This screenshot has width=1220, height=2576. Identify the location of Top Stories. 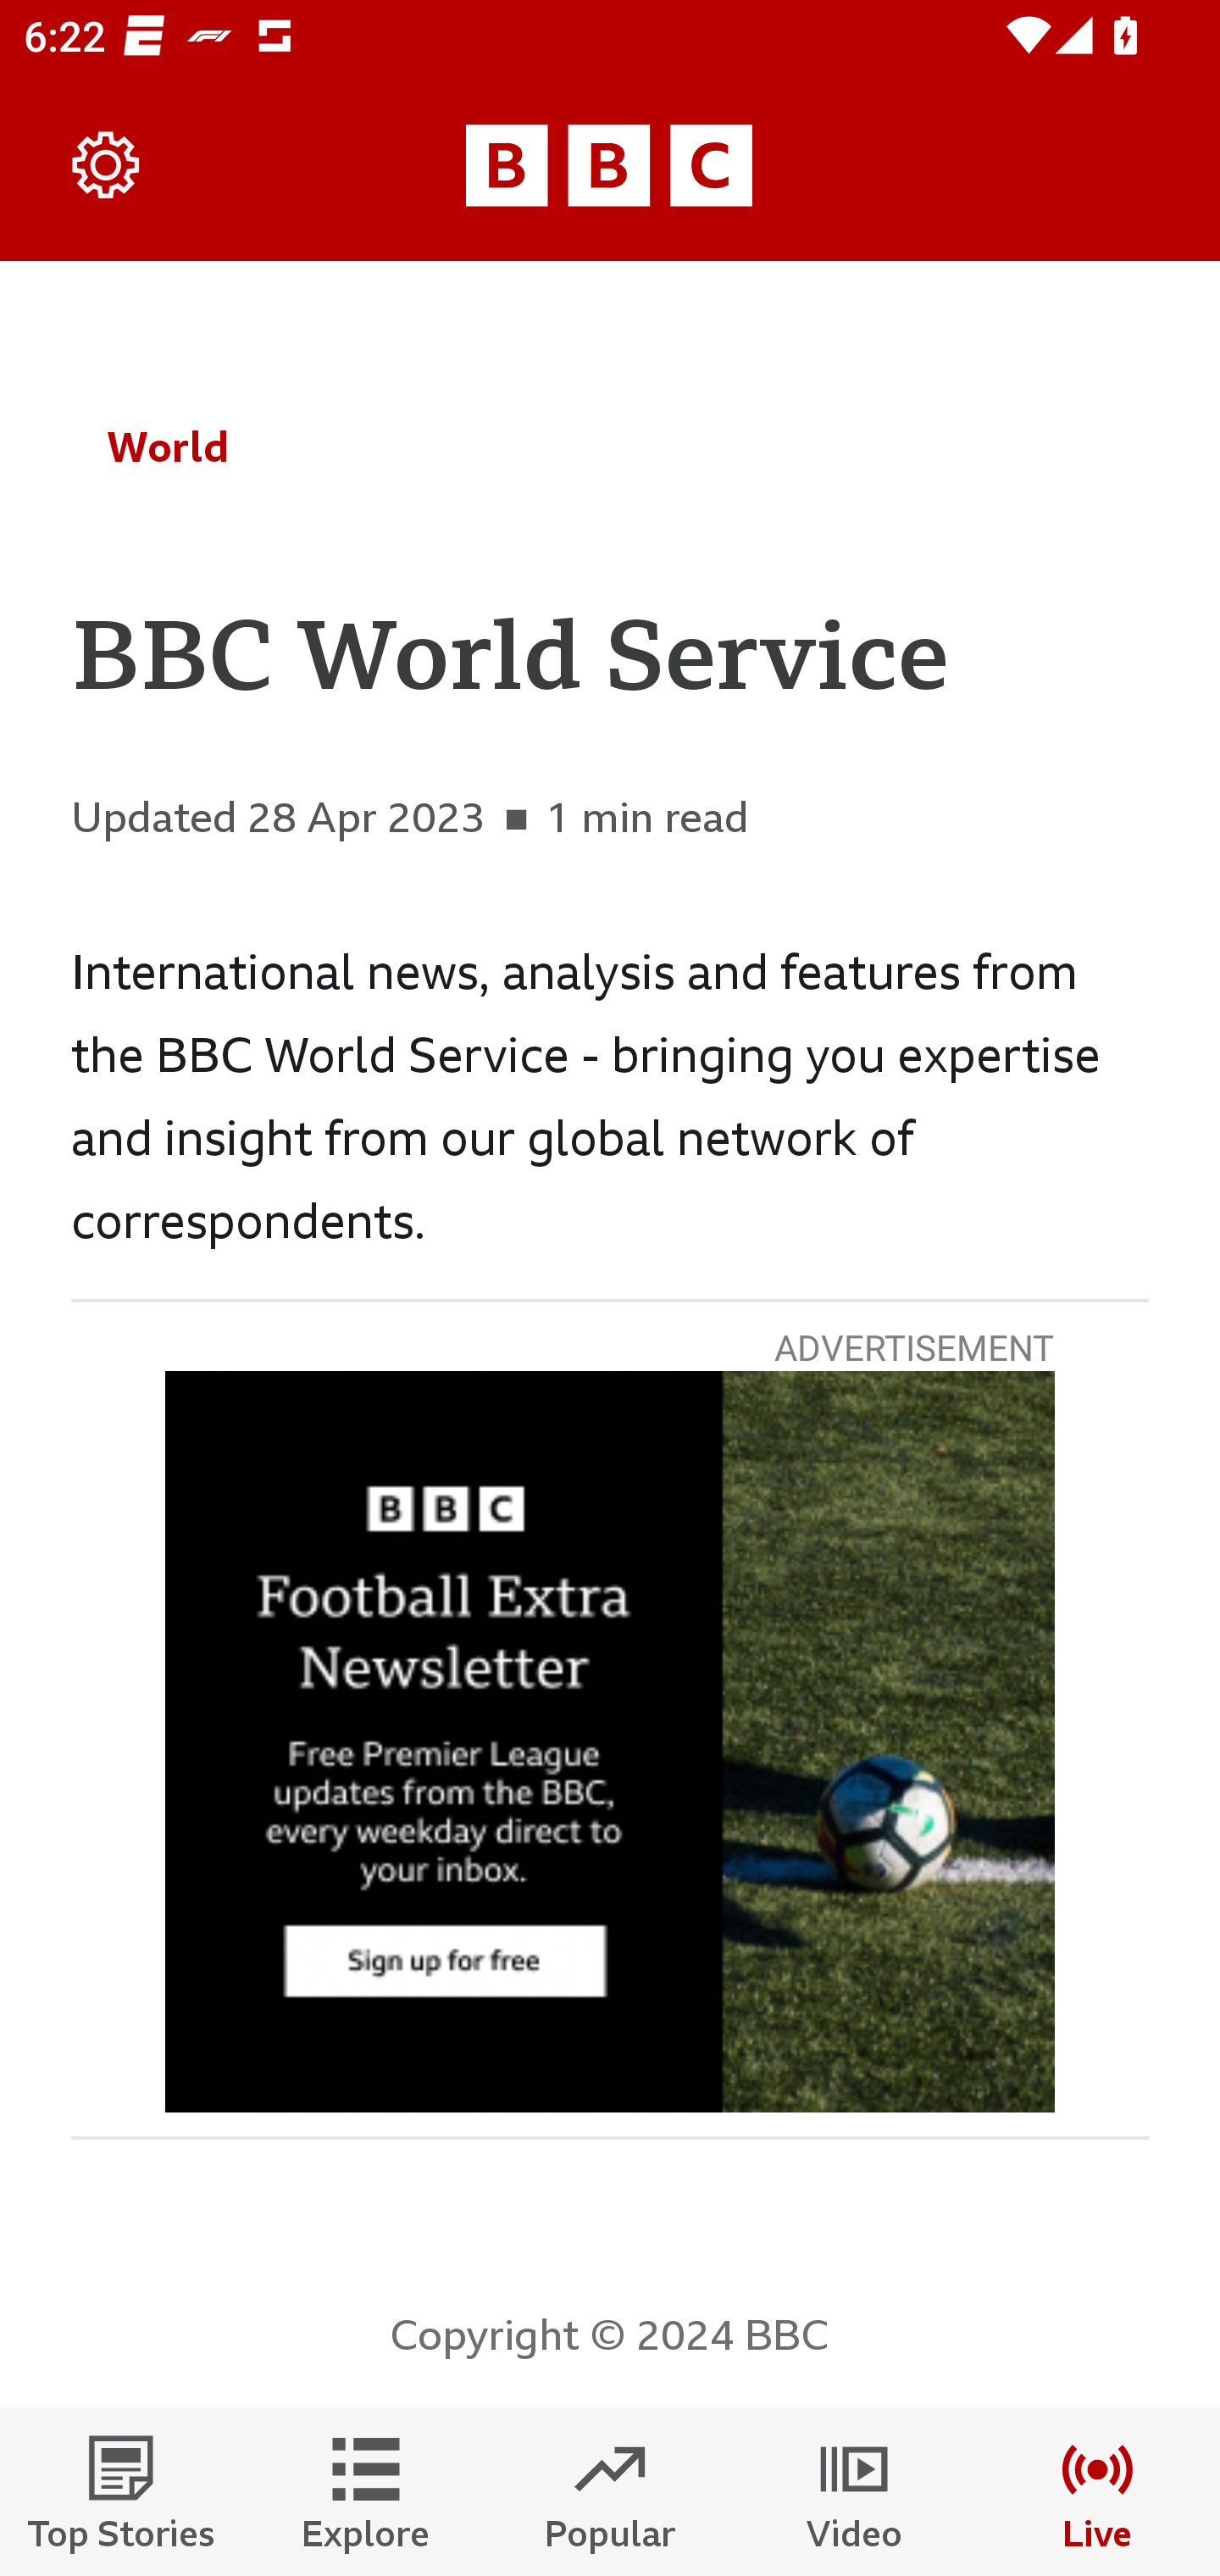
(122, 2493).